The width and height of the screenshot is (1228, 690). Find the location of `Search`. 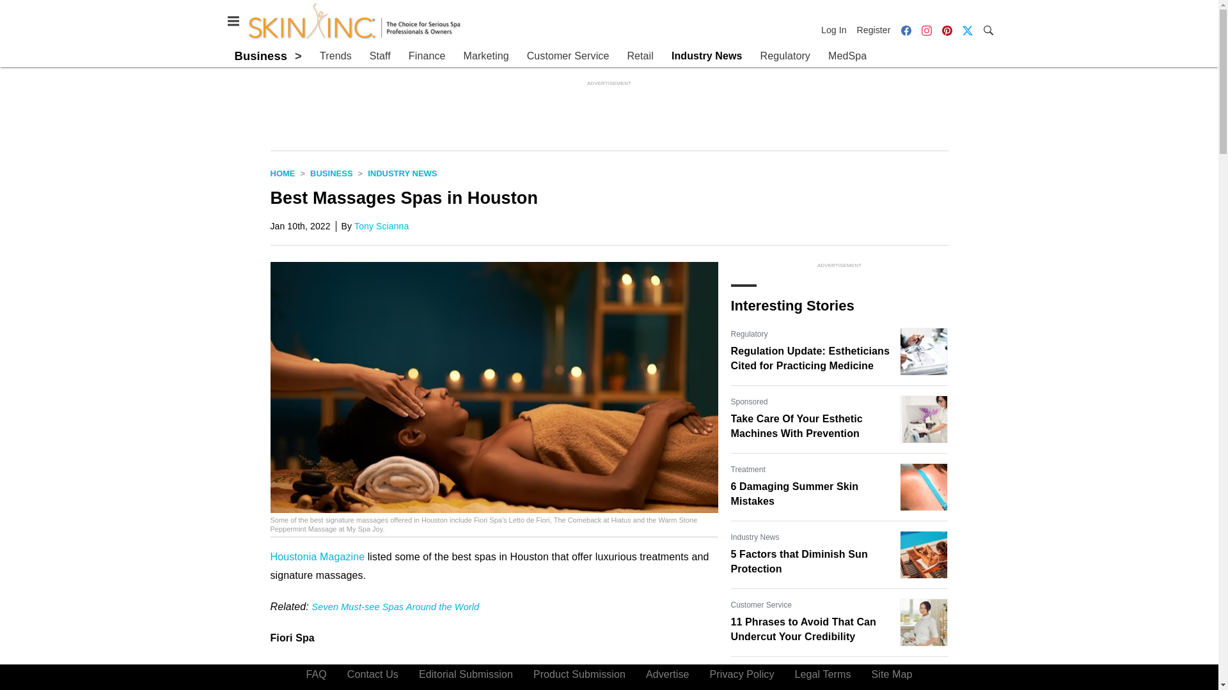

Search is located at coordinates (988, 29).